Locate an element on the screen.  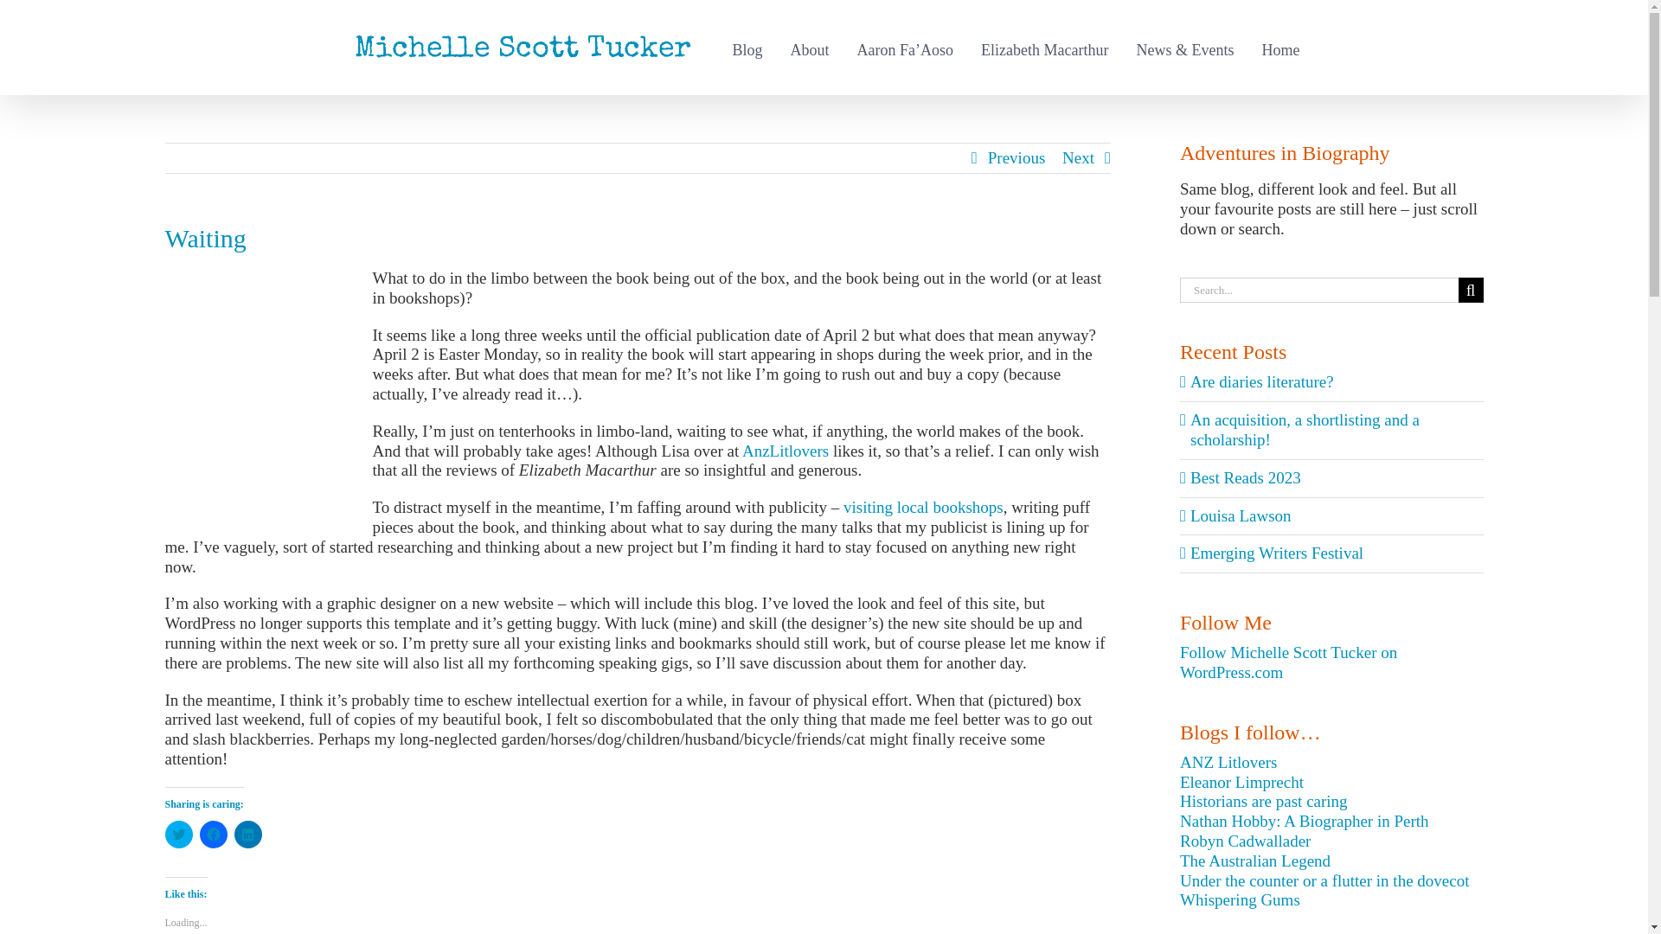
Click to share on Twitter is located at coordinates (178, 834).